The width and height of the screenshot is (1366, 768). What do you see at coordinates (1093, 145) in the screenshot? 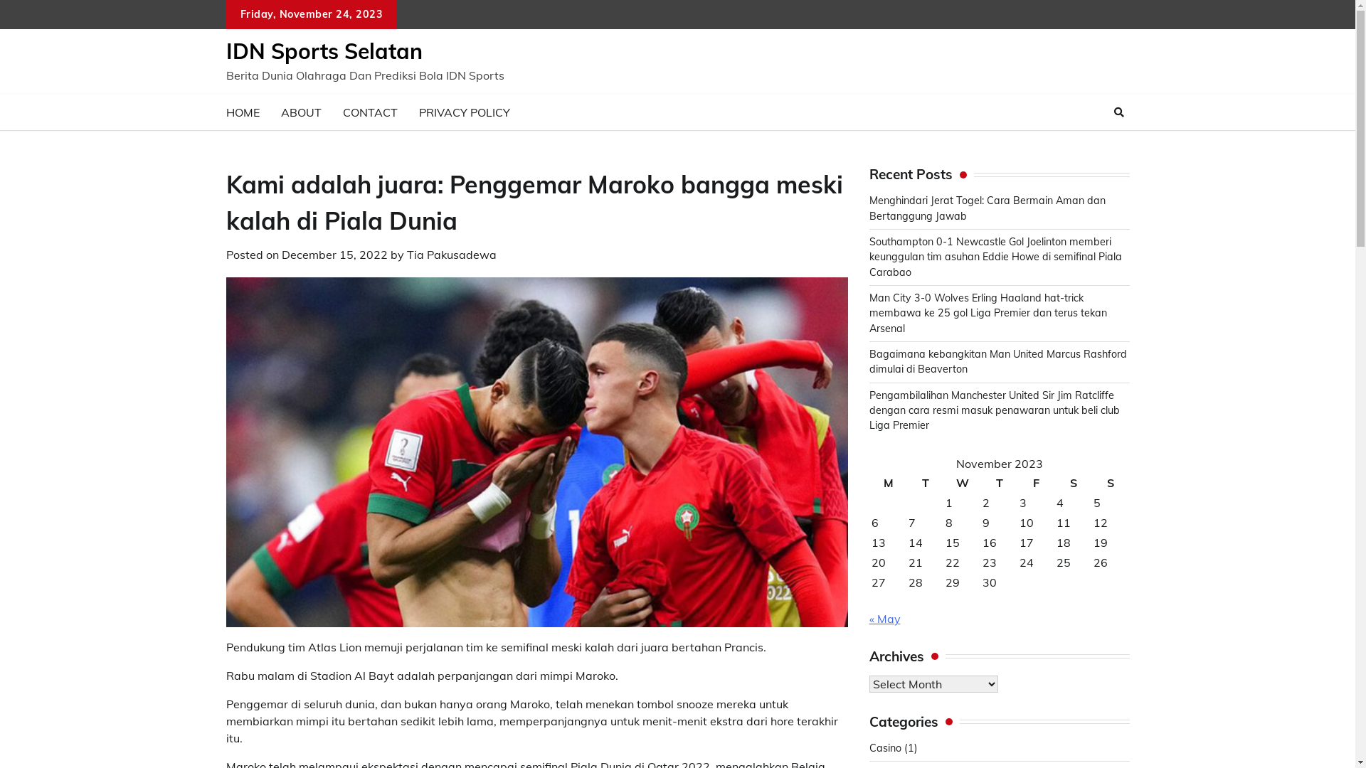
I see `Search` at bounding box center [1093, 145].